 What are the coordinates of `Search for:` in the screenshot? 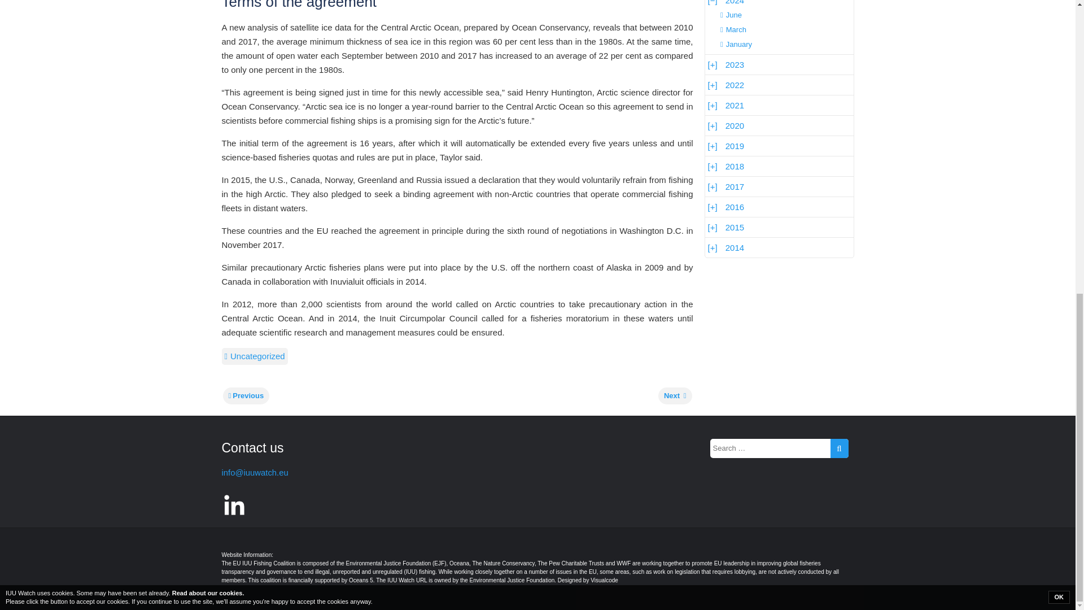 It's located at (779, 448).